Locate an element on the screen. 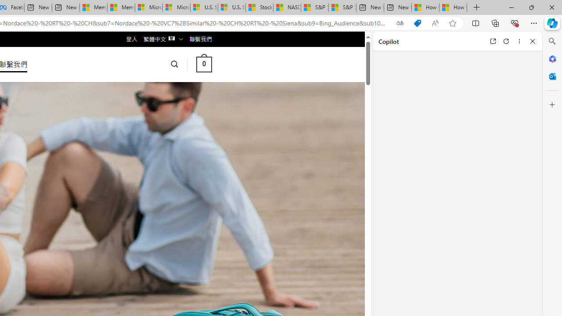 Image resolution: width=562 pixels, height=316 pixels. This site has coupons! Shopping in Microsoft Edge is located at coordinates (417, 23).